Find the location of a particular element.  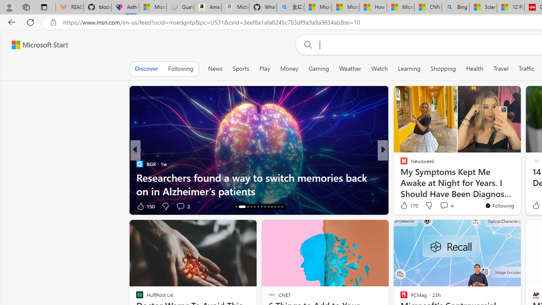

Hide this story is located at coordinates (495, 230).